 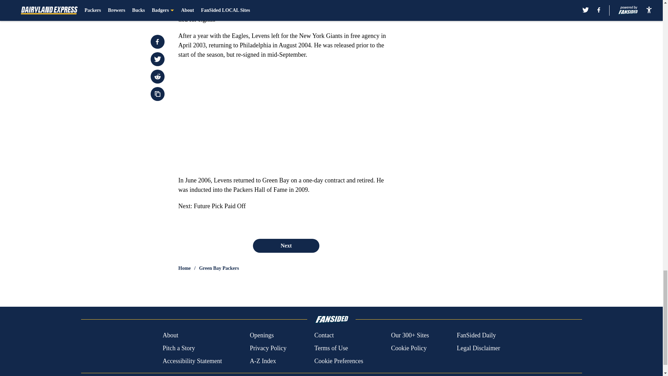 What do you see at coordinates (178, 348) in the screenshot?
I see `Pitch a Story` at bounding box center [178, 348].